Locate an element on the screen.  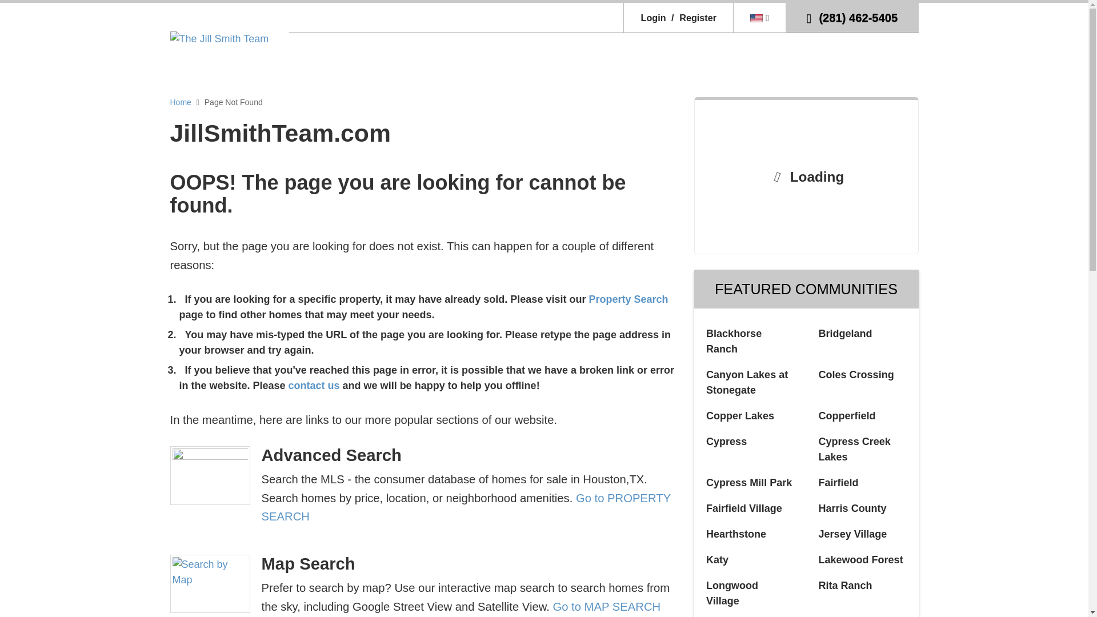
Register is located at coordinates (692, 17).